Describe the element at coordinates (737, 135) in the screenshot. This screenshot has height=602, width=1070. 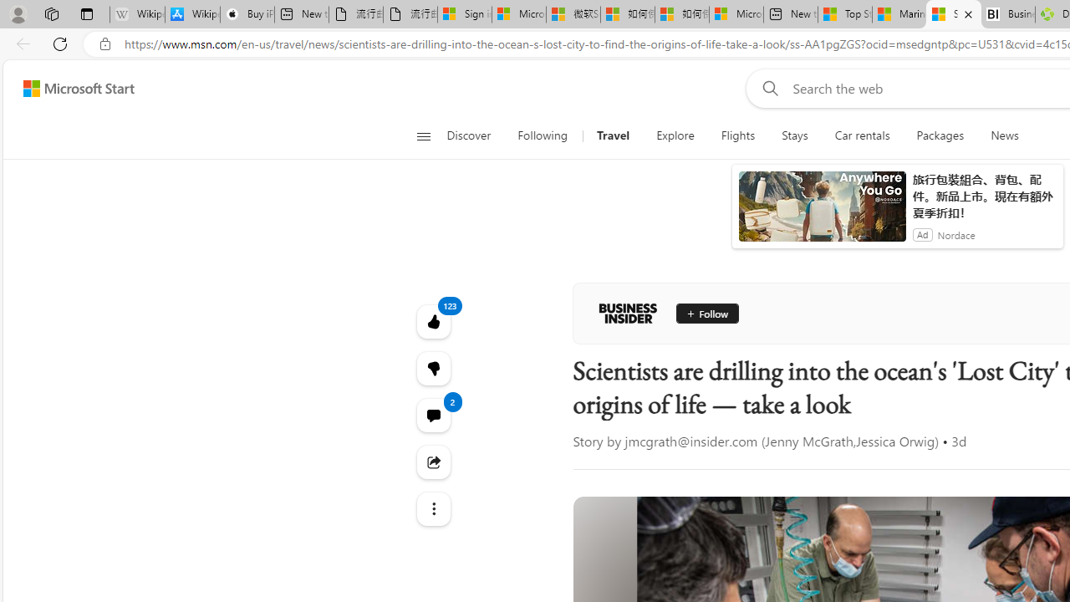
I see `Flights` at that location.